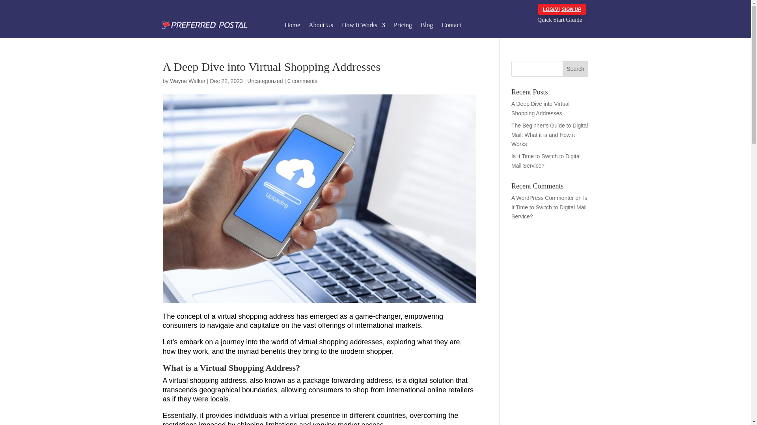 The width and height of the screenshot is (757, 425). What do you see at coordinates (187, 81) in the screenshot?
I see `Wayne Walker` at bounding box center [187, 81].